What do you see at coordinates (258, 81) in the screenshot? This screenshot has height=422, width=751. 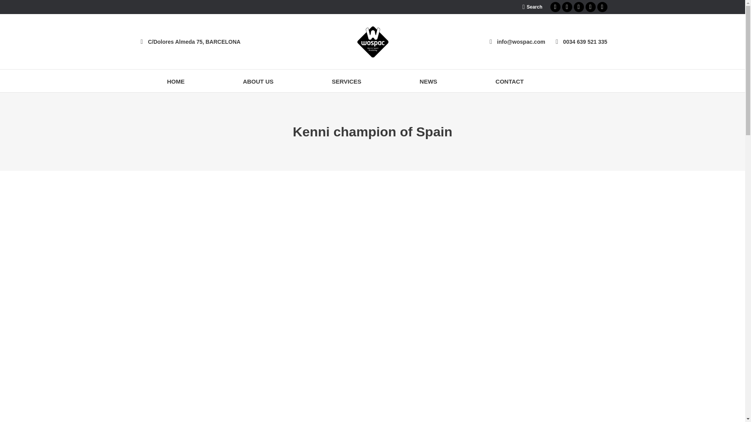 I see `ABOUT US` at bounding box center [258, 81].